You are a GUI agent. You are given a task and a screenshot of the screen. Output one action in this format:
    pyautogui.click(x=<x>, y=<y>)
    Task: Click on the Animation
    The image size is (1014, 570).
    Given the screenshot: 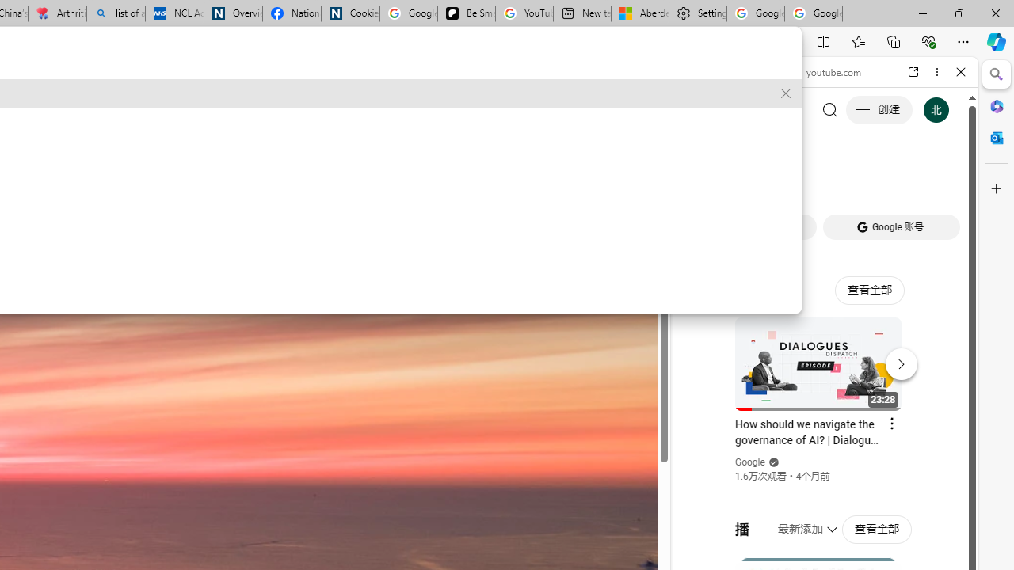 What is the action you would take?
    pyautogui.click(x=444, y=62)
    